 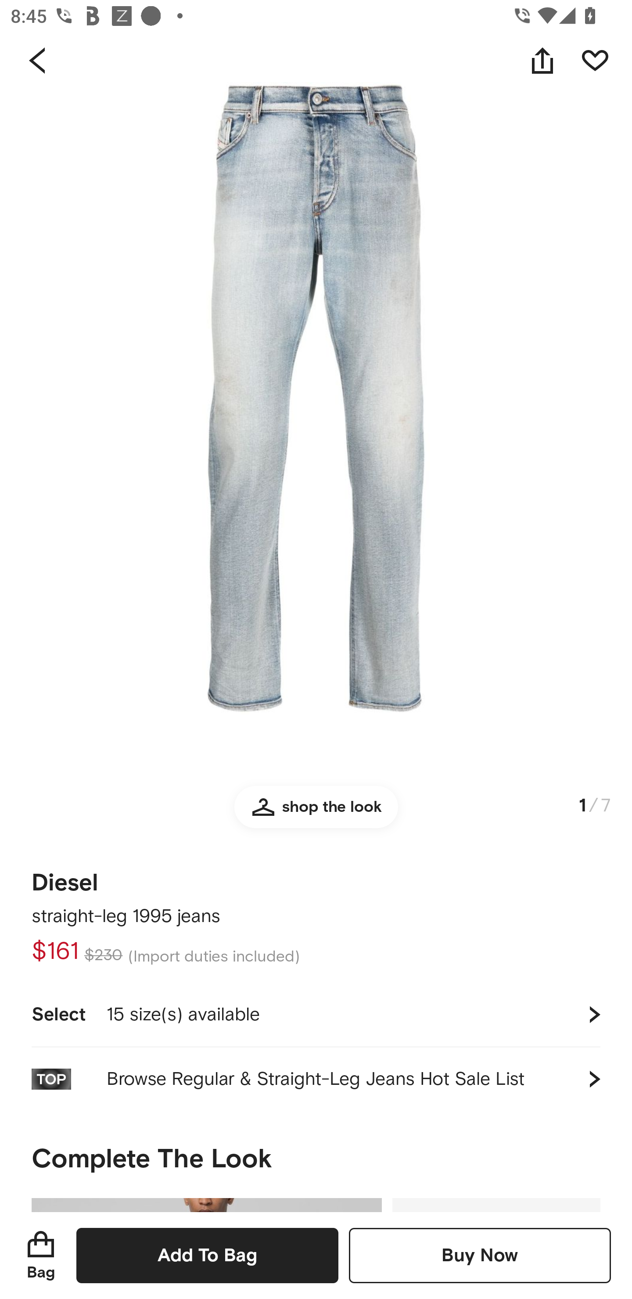 I want to click on Browse Regular & Straight-Leg Jeans Hot Sale List, so click(x=316, y=1079).